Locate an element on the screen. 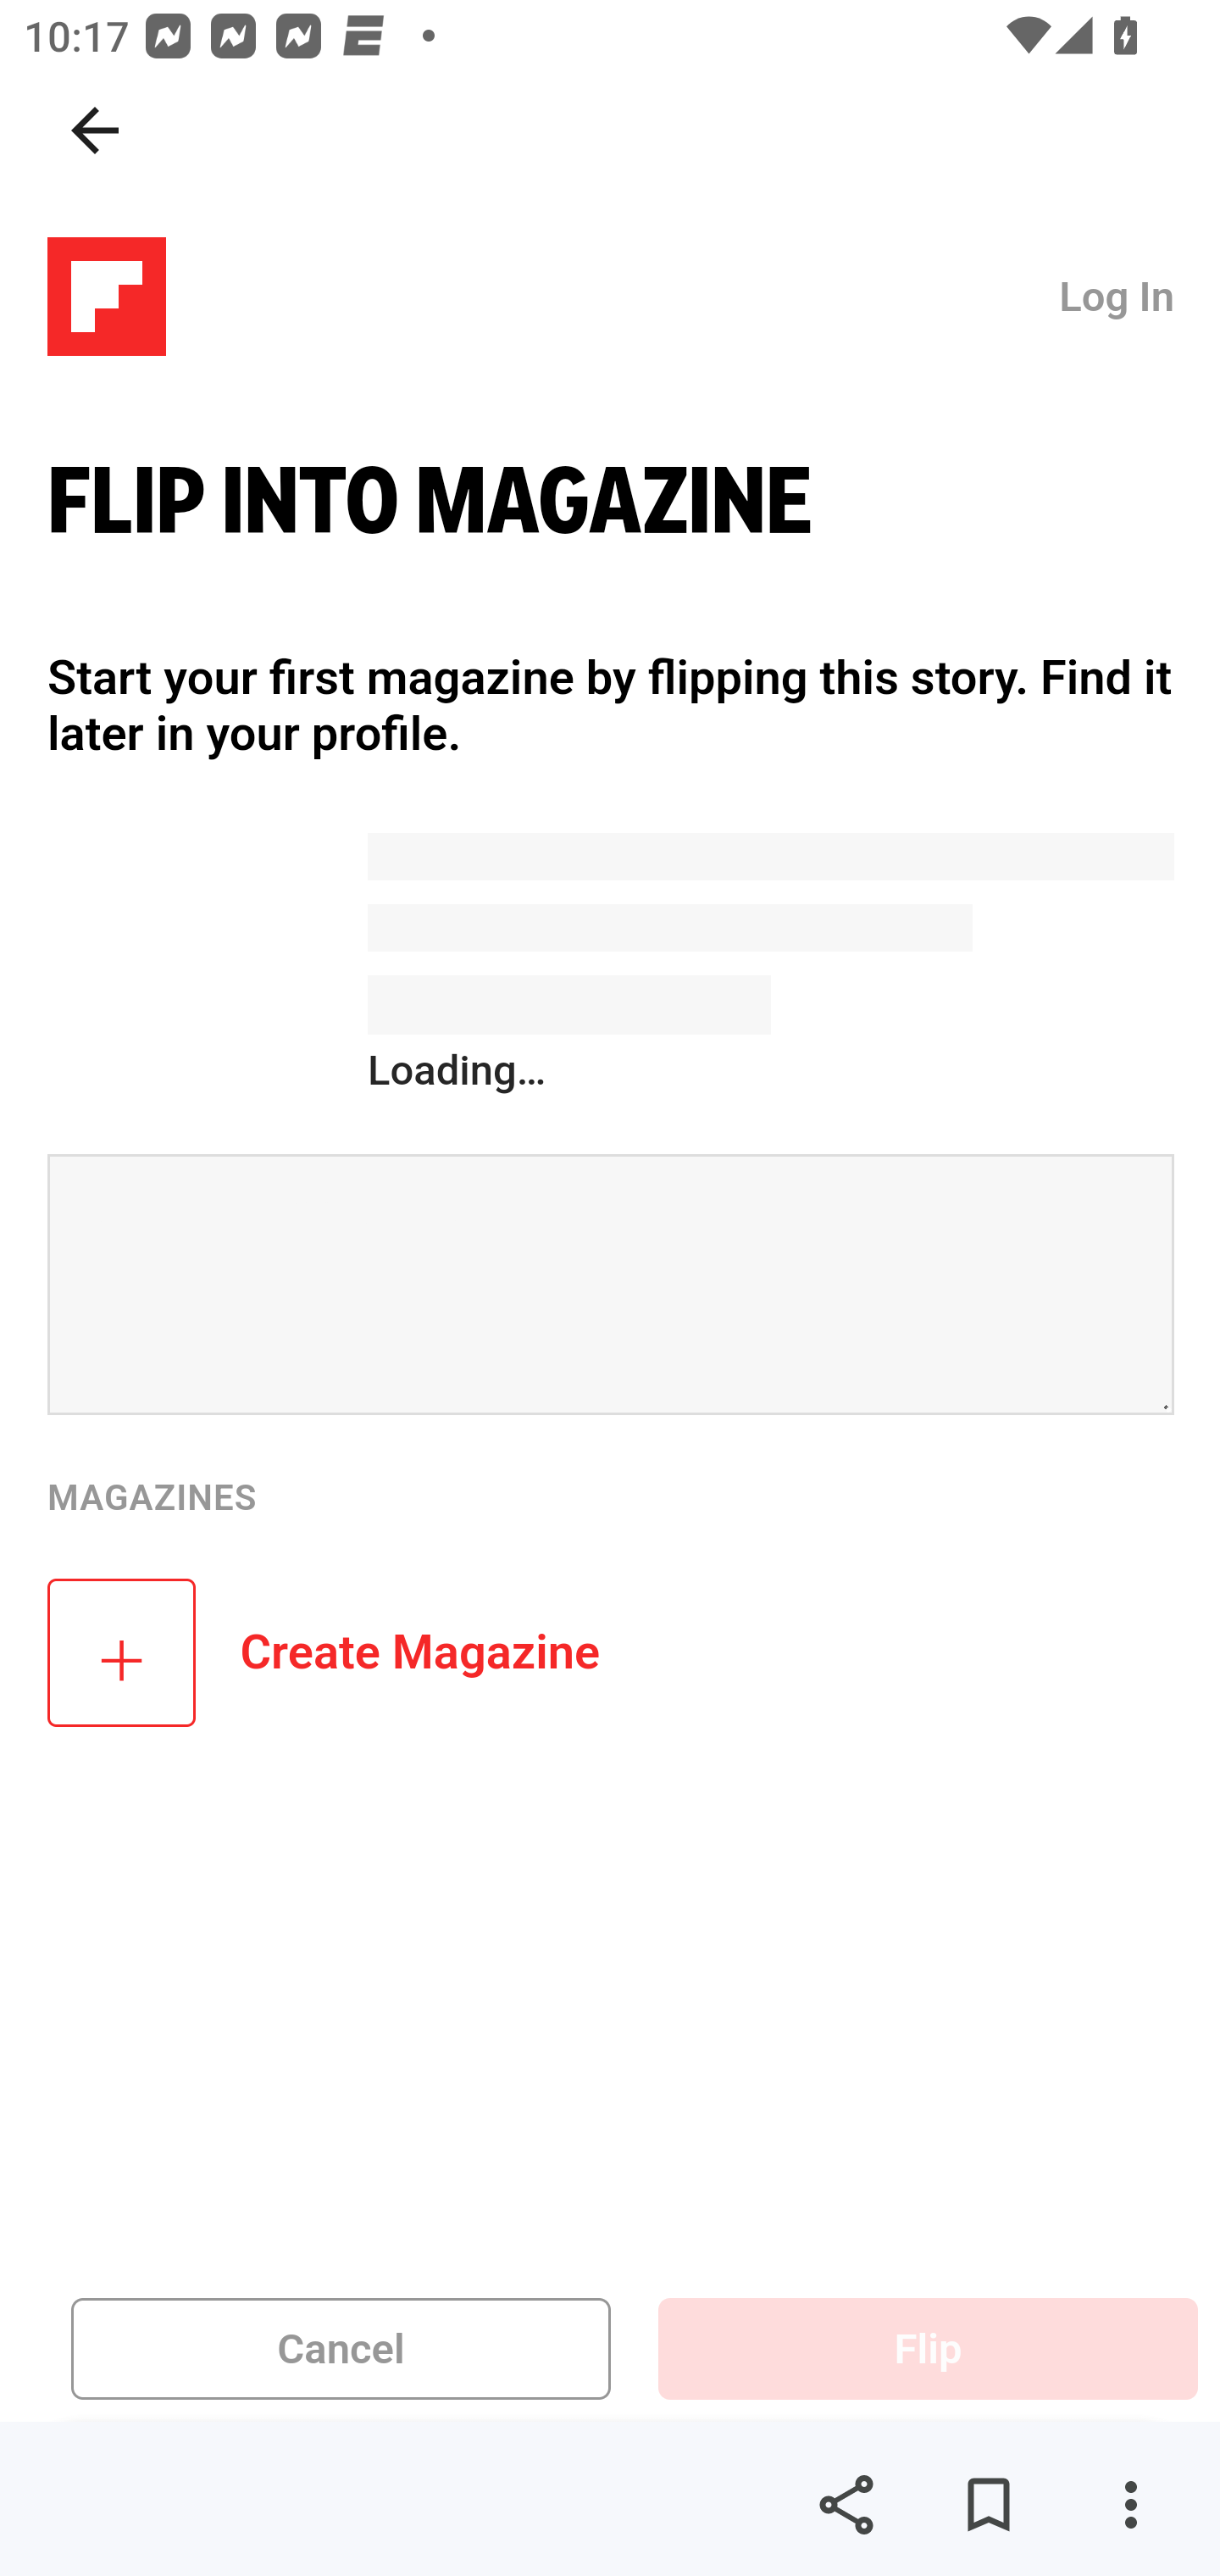 The height and width of the screenshot is (2576, 1220). Save for later is located at coordinates (988, 2505).